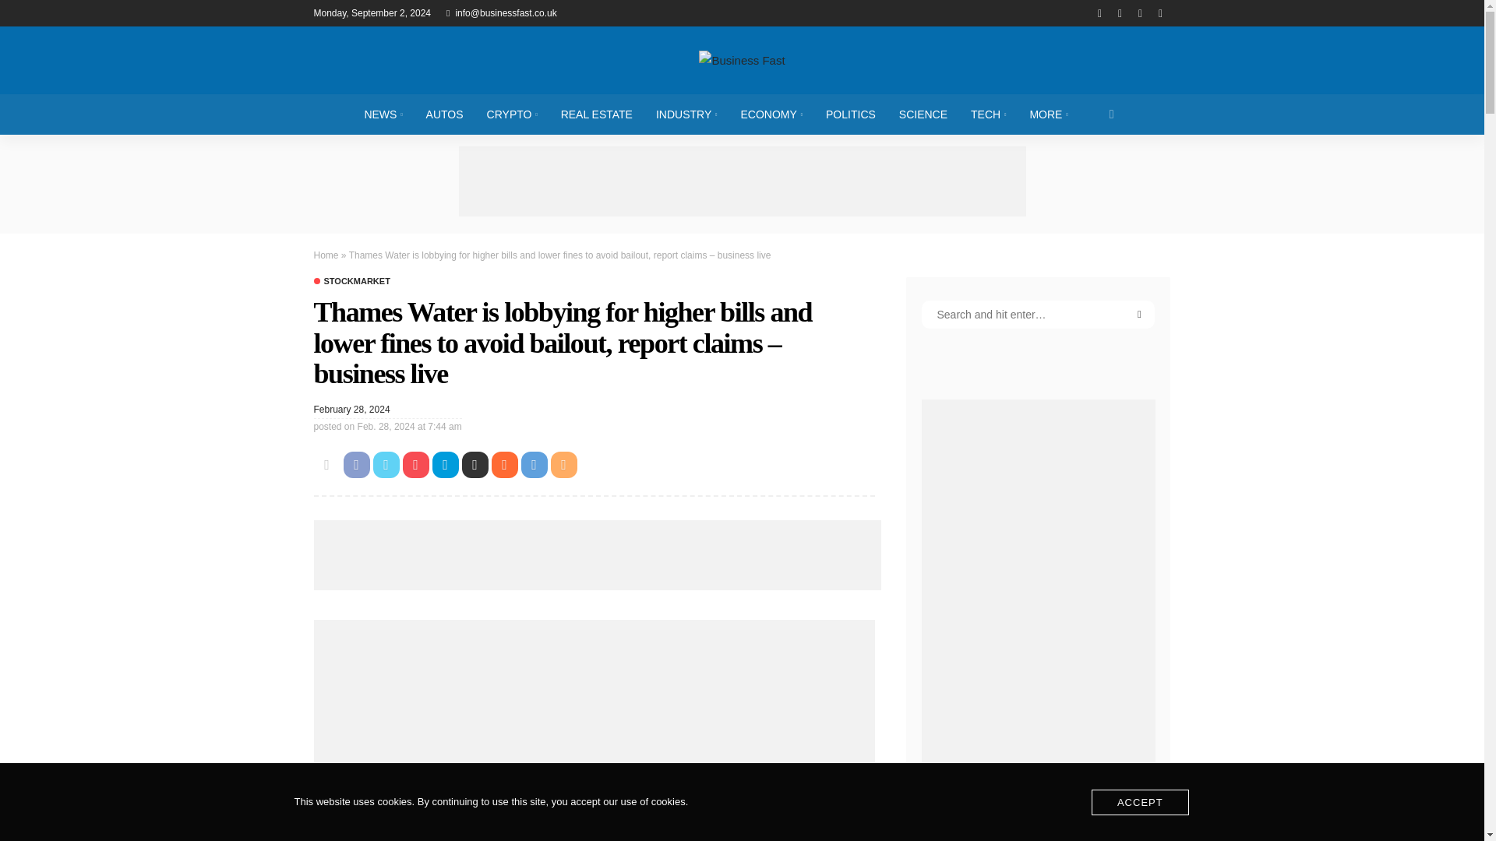  I want to click on POLITICS, so click(850, 114).